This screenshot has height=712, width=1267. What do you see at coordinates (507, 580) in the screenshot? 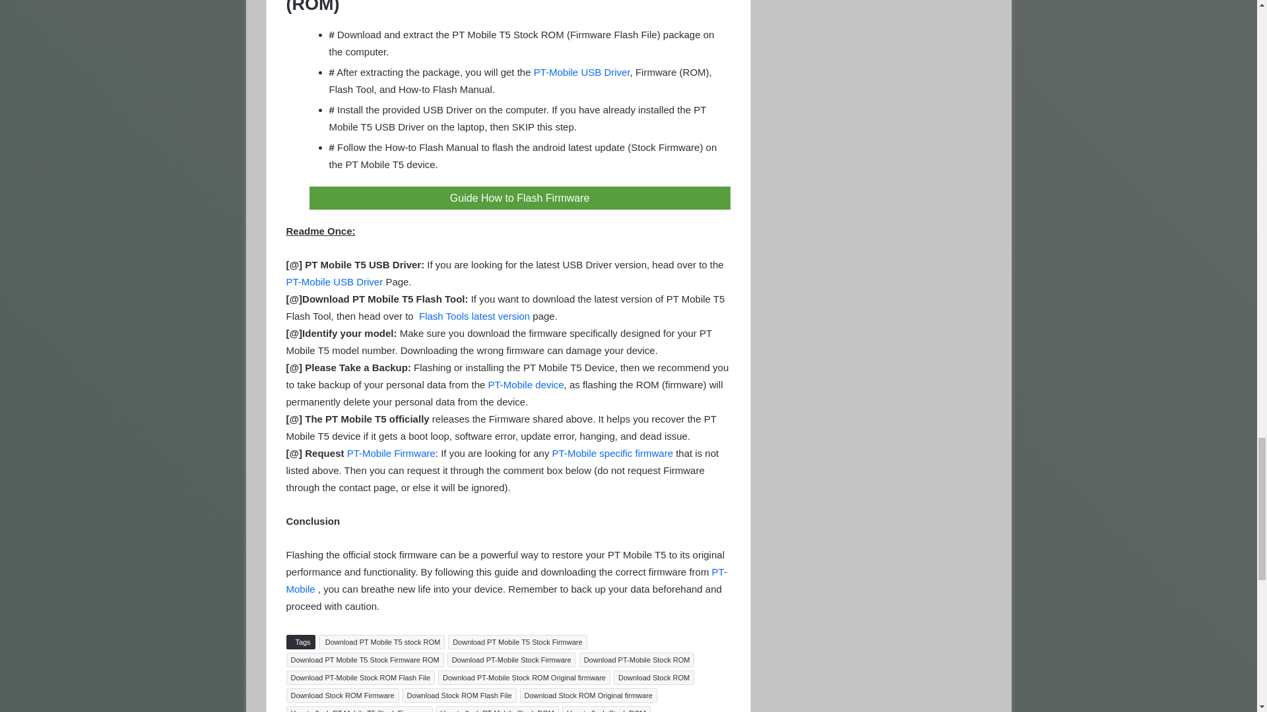
I see `PT-Mobile` at bounding box center [507, 580].